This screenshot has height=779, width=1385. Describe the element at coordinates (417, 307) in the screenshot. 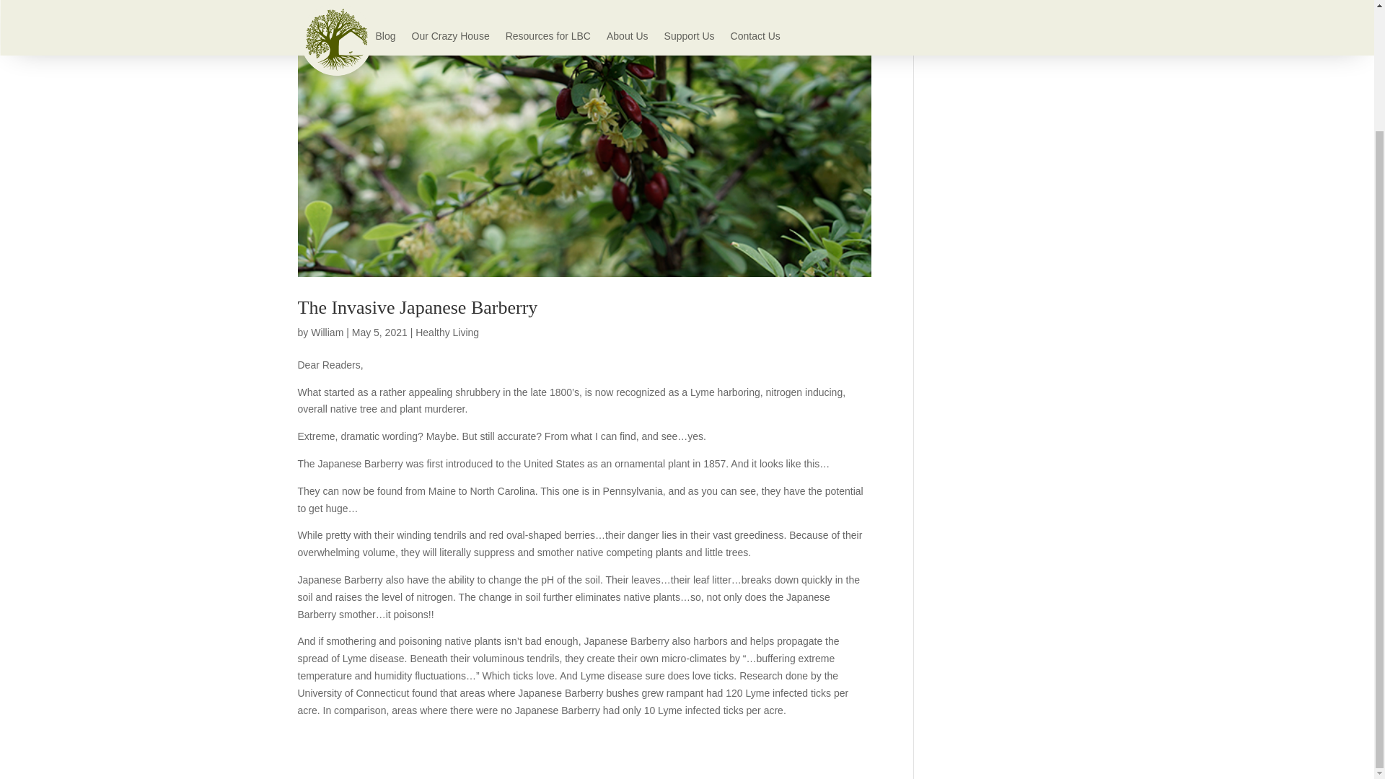

I see `The Invasive Japanese Barberry` at that location.